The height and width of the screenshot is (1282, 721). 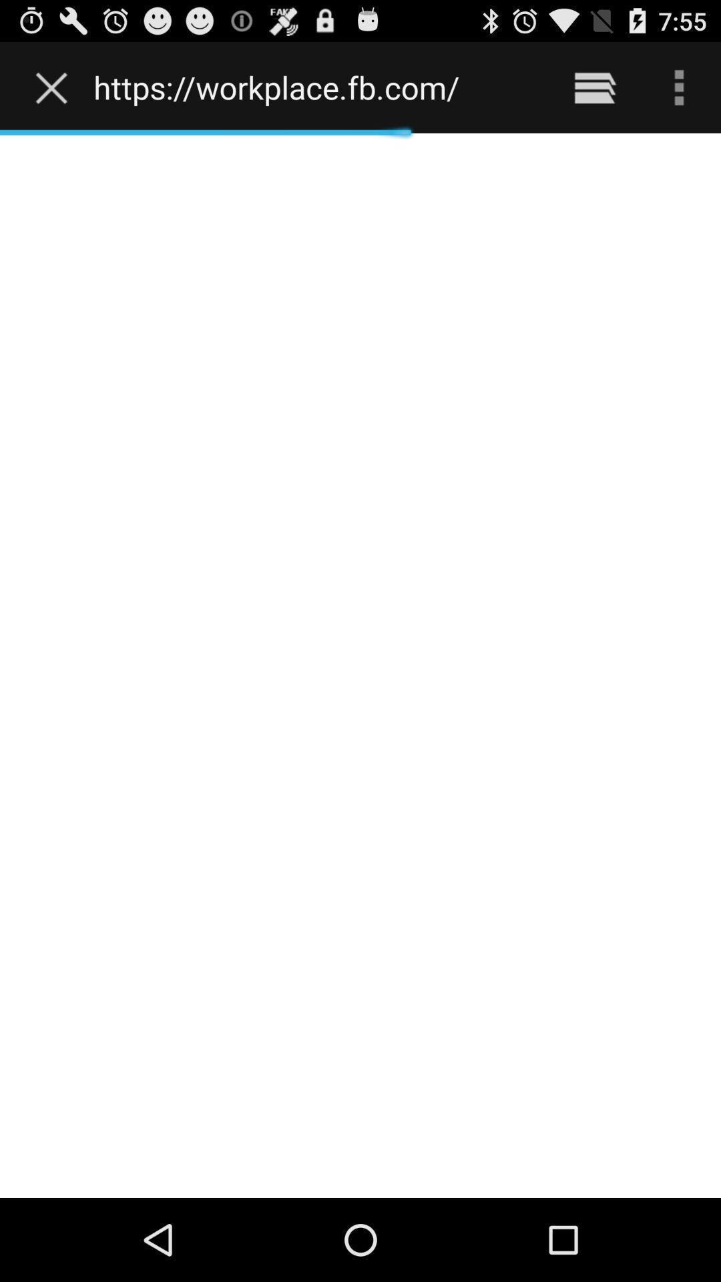 What do you see at coordinates (360, 665) in the screenshot?
I see `press item at the center` at bounding box center [360, 665].